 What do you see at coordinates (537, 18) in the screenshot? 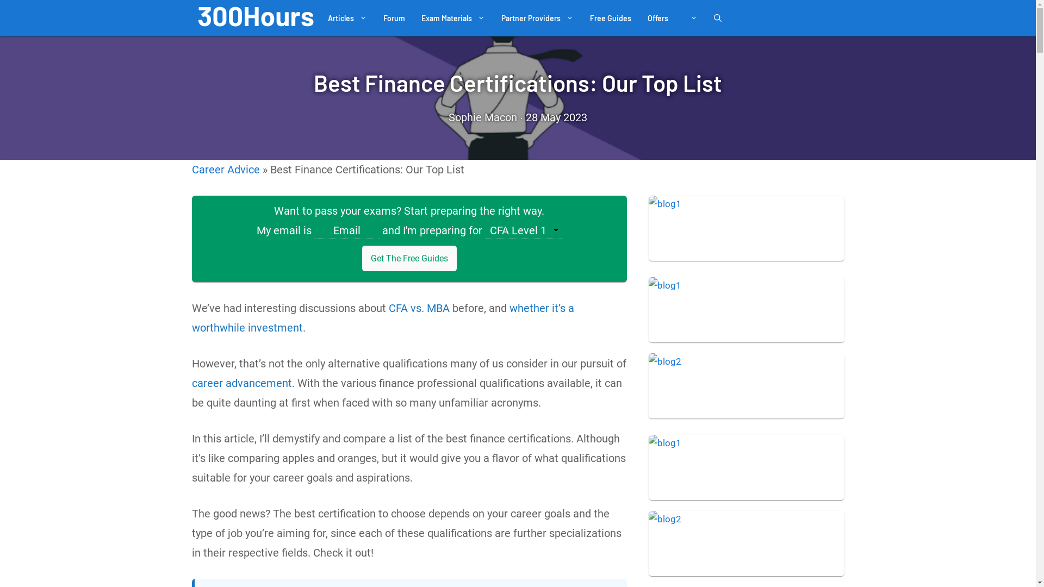
I see `Partner Providers` at bounding box center [537, 18].